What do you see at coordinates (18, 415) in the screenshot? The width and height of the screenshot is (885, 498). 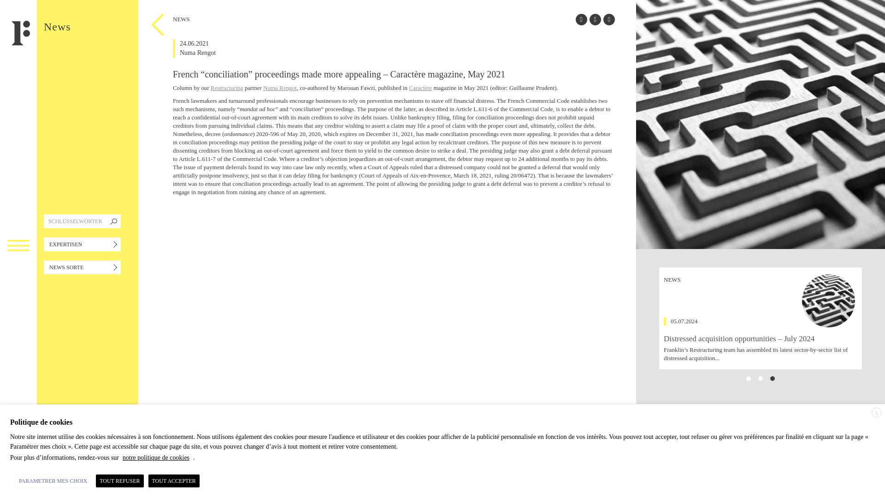 I see `Auszeichnungen` at bounding box center [18, 415].